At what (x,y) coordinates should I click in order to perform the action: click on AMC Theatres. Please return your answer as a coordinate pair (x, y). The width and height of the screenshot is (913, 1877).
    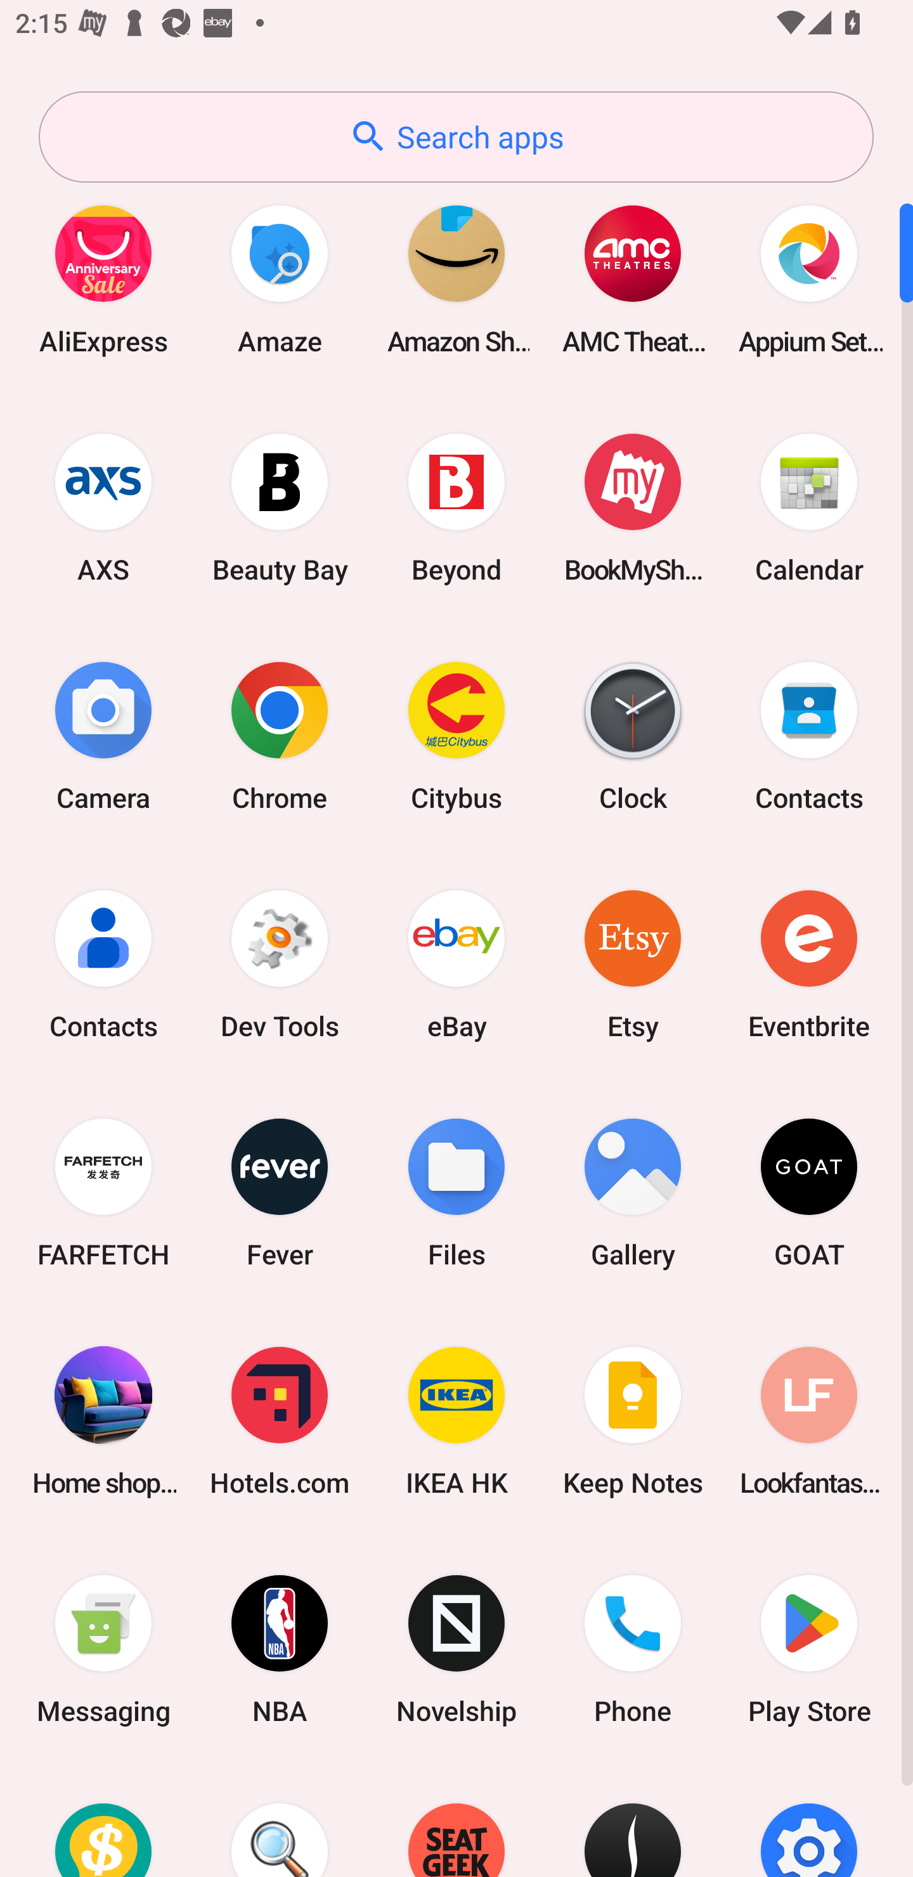
    Looking at the image, I should click on (633, 279).